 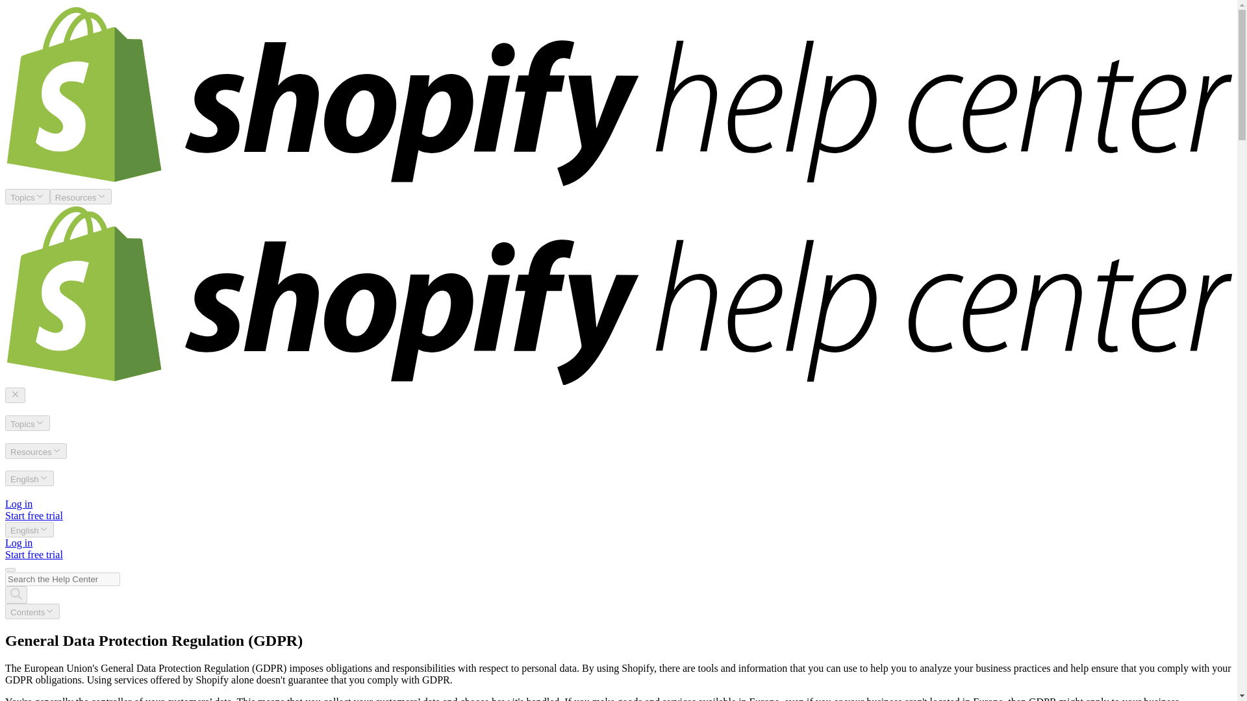 I want to click on English, so click(x=29, y=530).